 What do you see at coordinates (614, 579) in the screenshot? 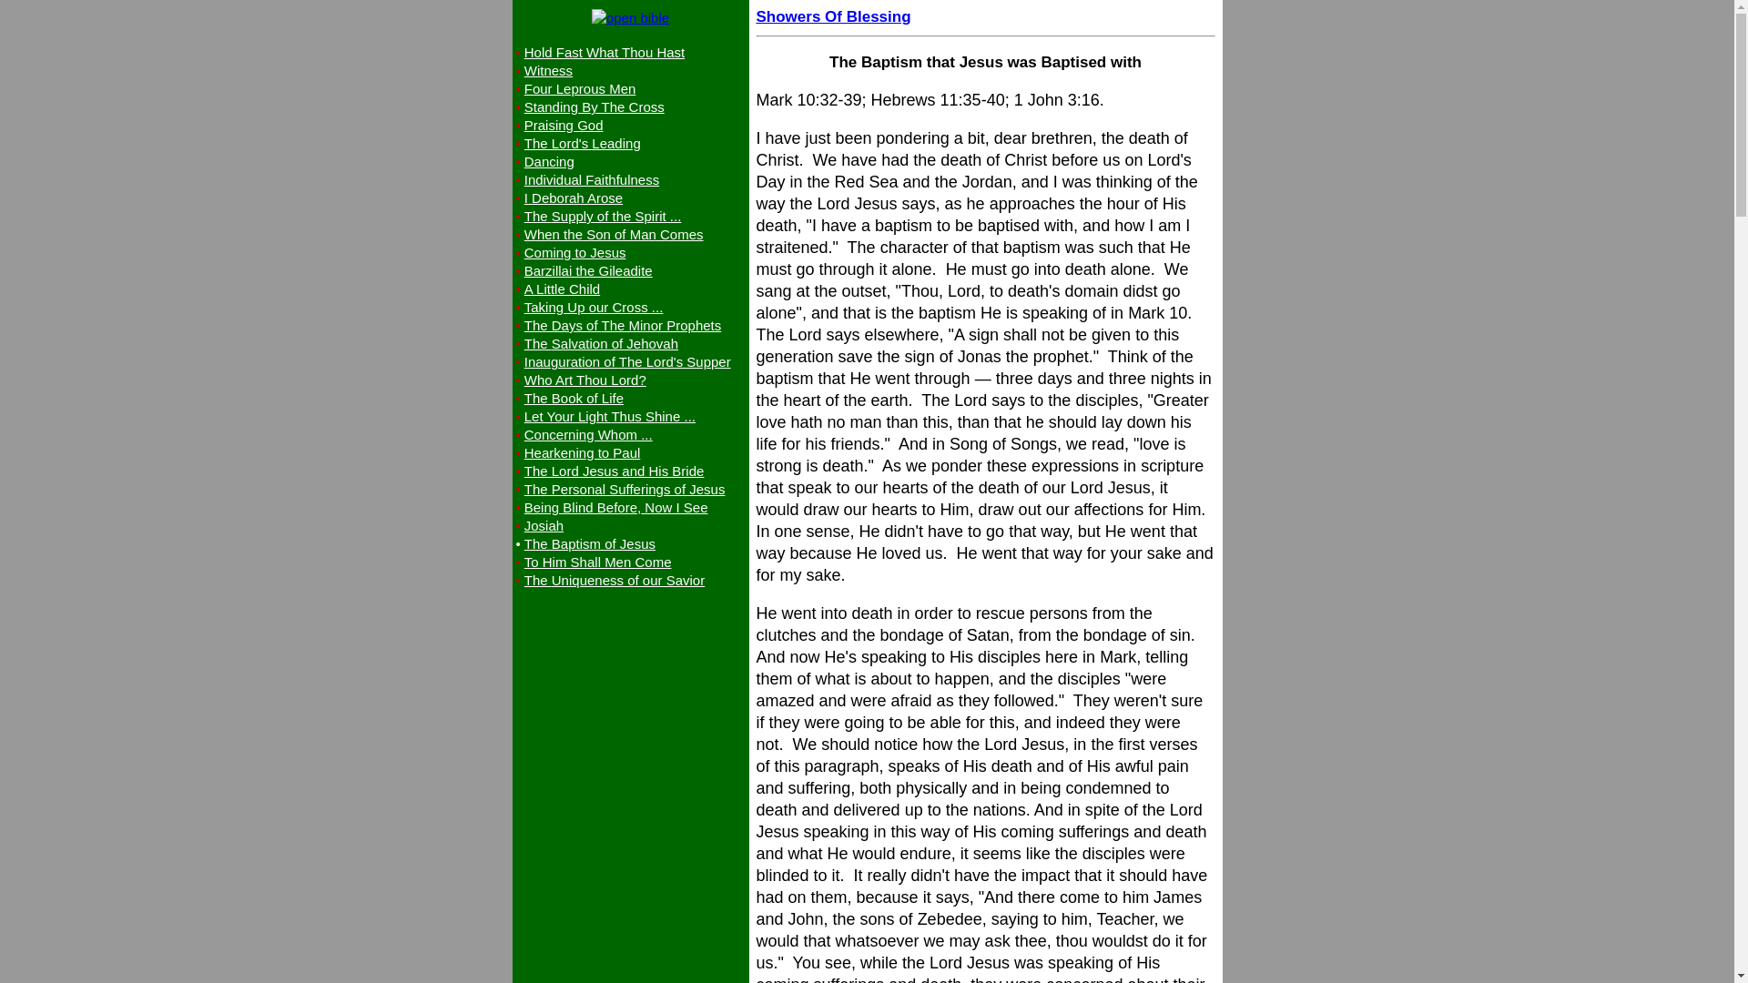
I see `Uniqueness of our Savior` at bounding box center [614, 579].